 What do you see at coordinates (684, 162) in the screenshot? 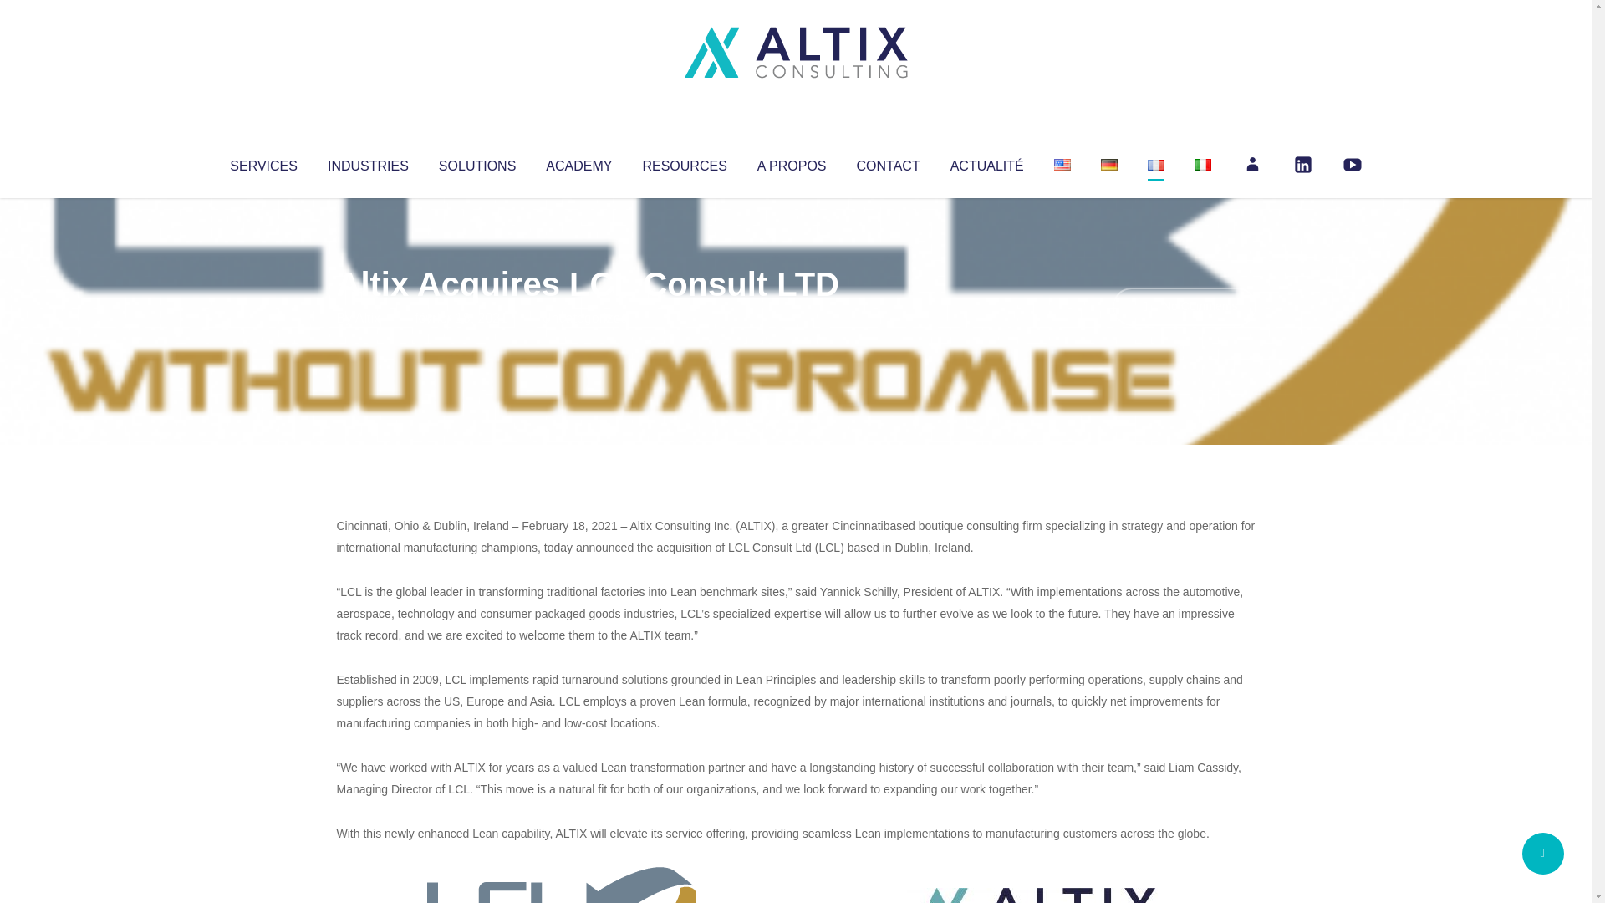
I see `RESOURCES` at bounding box center [684, 162].